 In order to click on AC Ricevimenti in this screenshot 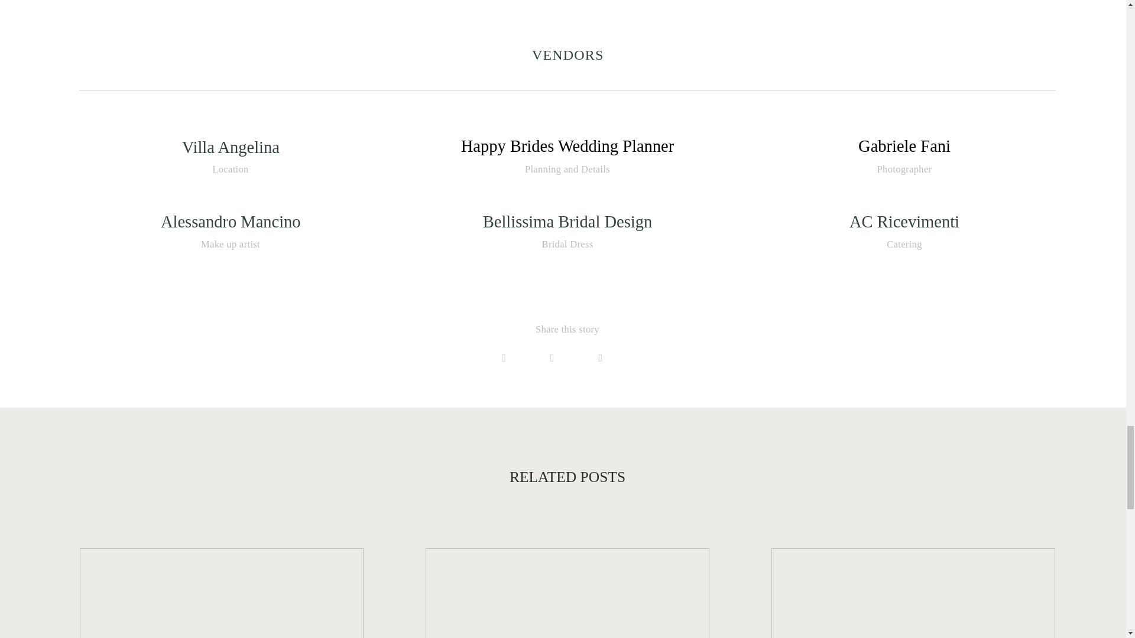, I will do `click(904, 221)`.